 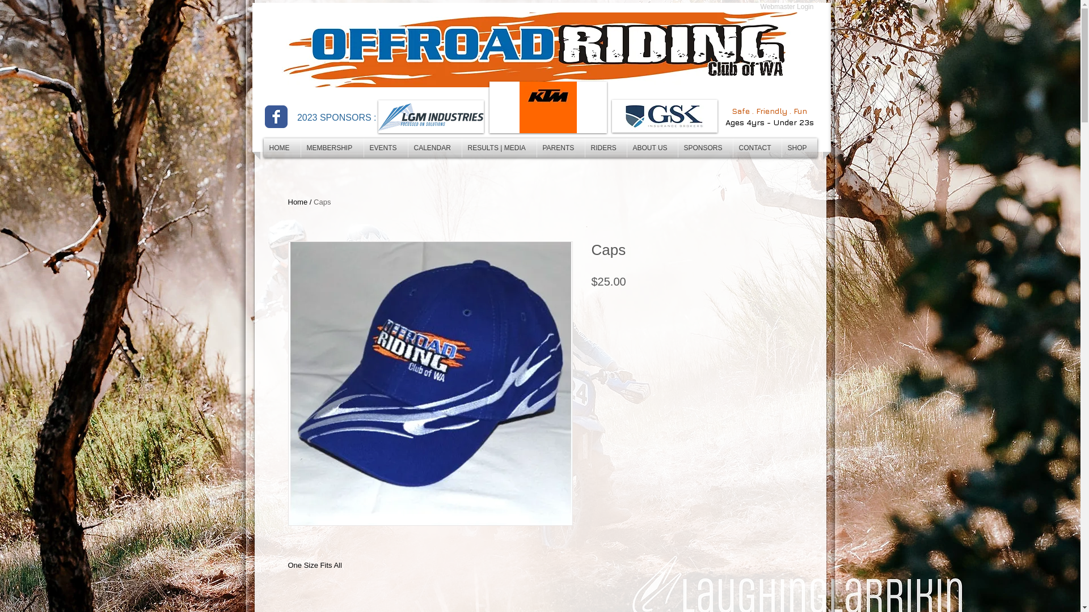 I want to click on Webmaster Login, so click(x=787, y=7).